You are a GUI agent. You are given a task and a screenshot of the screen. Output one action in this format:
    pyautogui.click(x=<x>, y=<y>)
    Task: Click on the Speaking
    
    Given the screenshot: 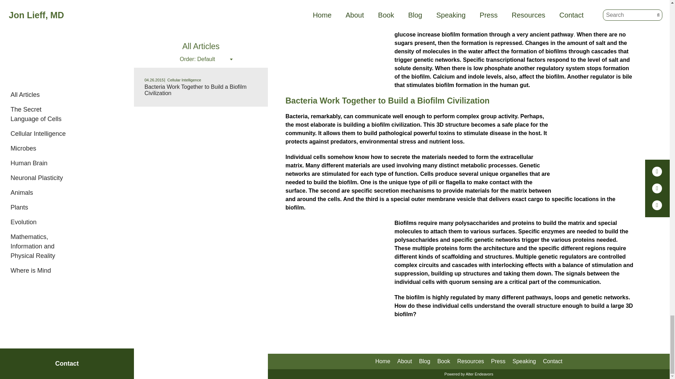 What is the action you would take?
    pyautogui.click(x=524, y=361)
    